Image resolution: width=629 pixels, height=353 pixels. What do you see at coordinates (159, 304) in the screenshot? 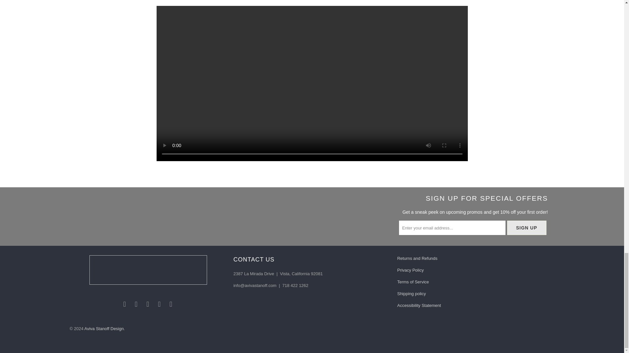
I see `Aviva Stanoff Design on Instagram` at bounding box center [159, 304].